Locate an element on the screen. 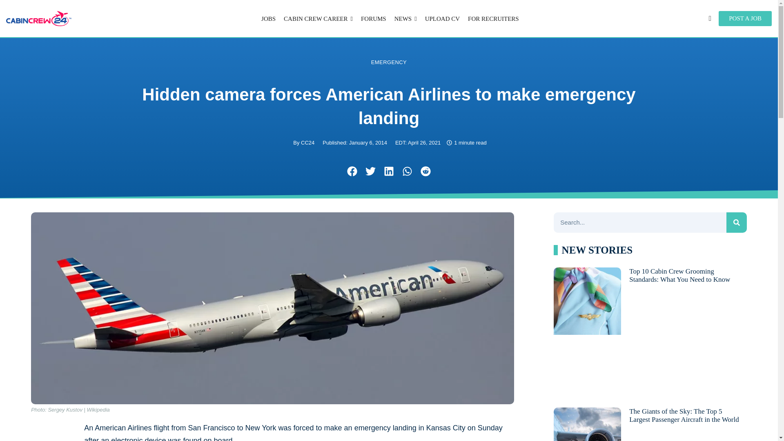  FORUMS is located at coordinates (373, 19).